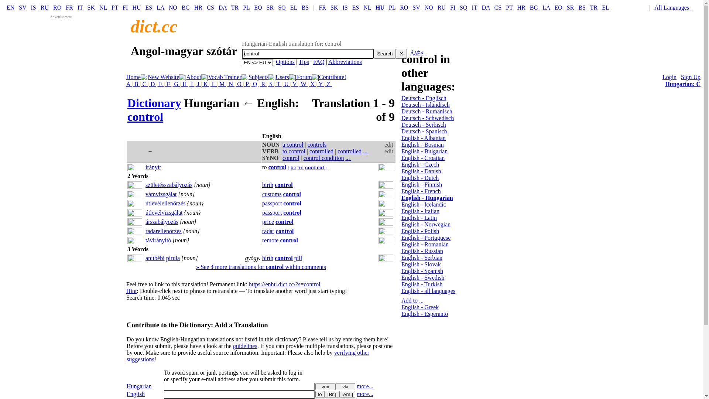 Image resolution: width=709 pixels, height=399 pixels. I want to click on English - Romanian, so click(425, 245).